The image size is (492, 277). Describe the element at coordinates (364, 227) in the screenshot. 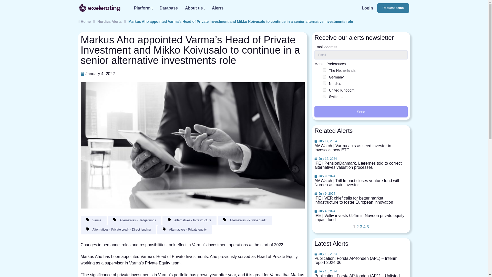

I see `4` at that location.